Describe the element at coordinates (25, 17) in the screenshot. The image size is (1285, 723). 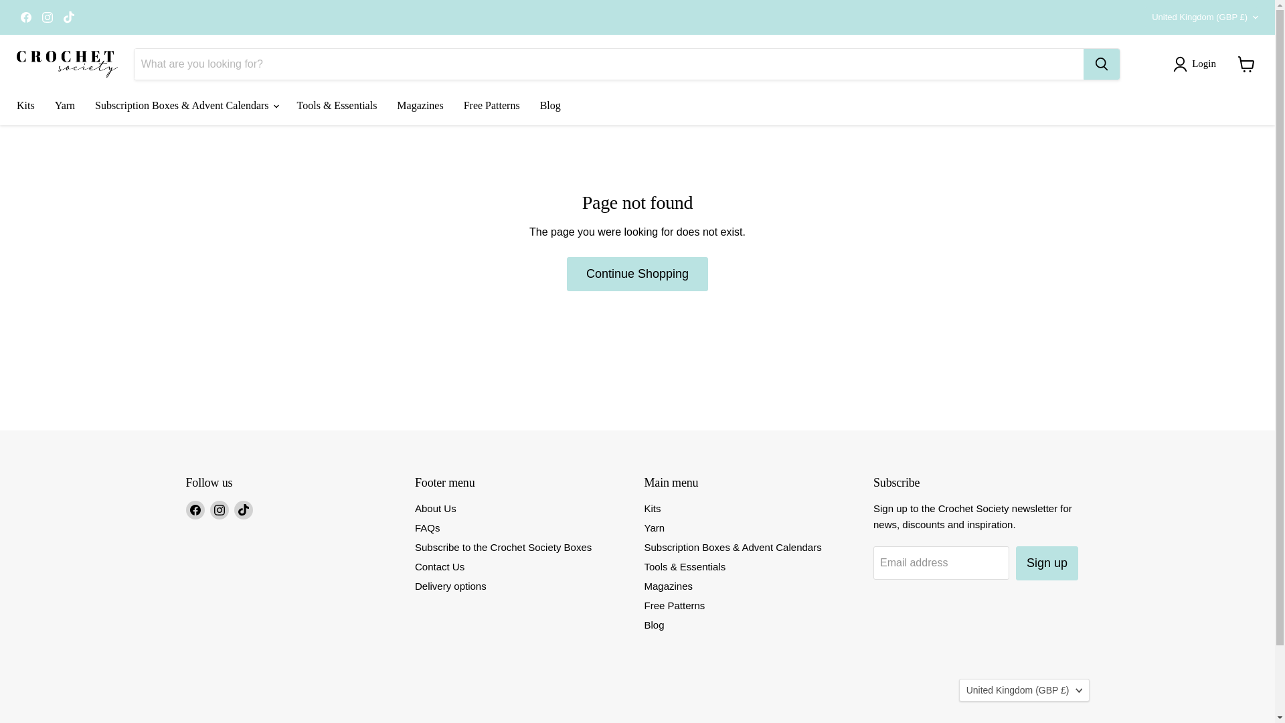
I see `Facebook` at that location.